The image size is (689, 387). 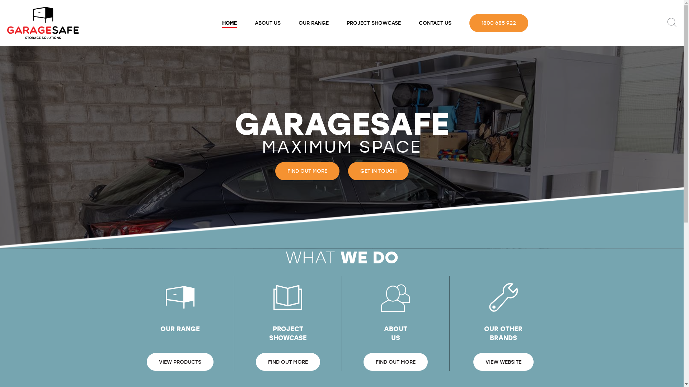 I want to click on PROJECT
SHOWCASE
FIND OUT MORE, so click(x=288, y=327).